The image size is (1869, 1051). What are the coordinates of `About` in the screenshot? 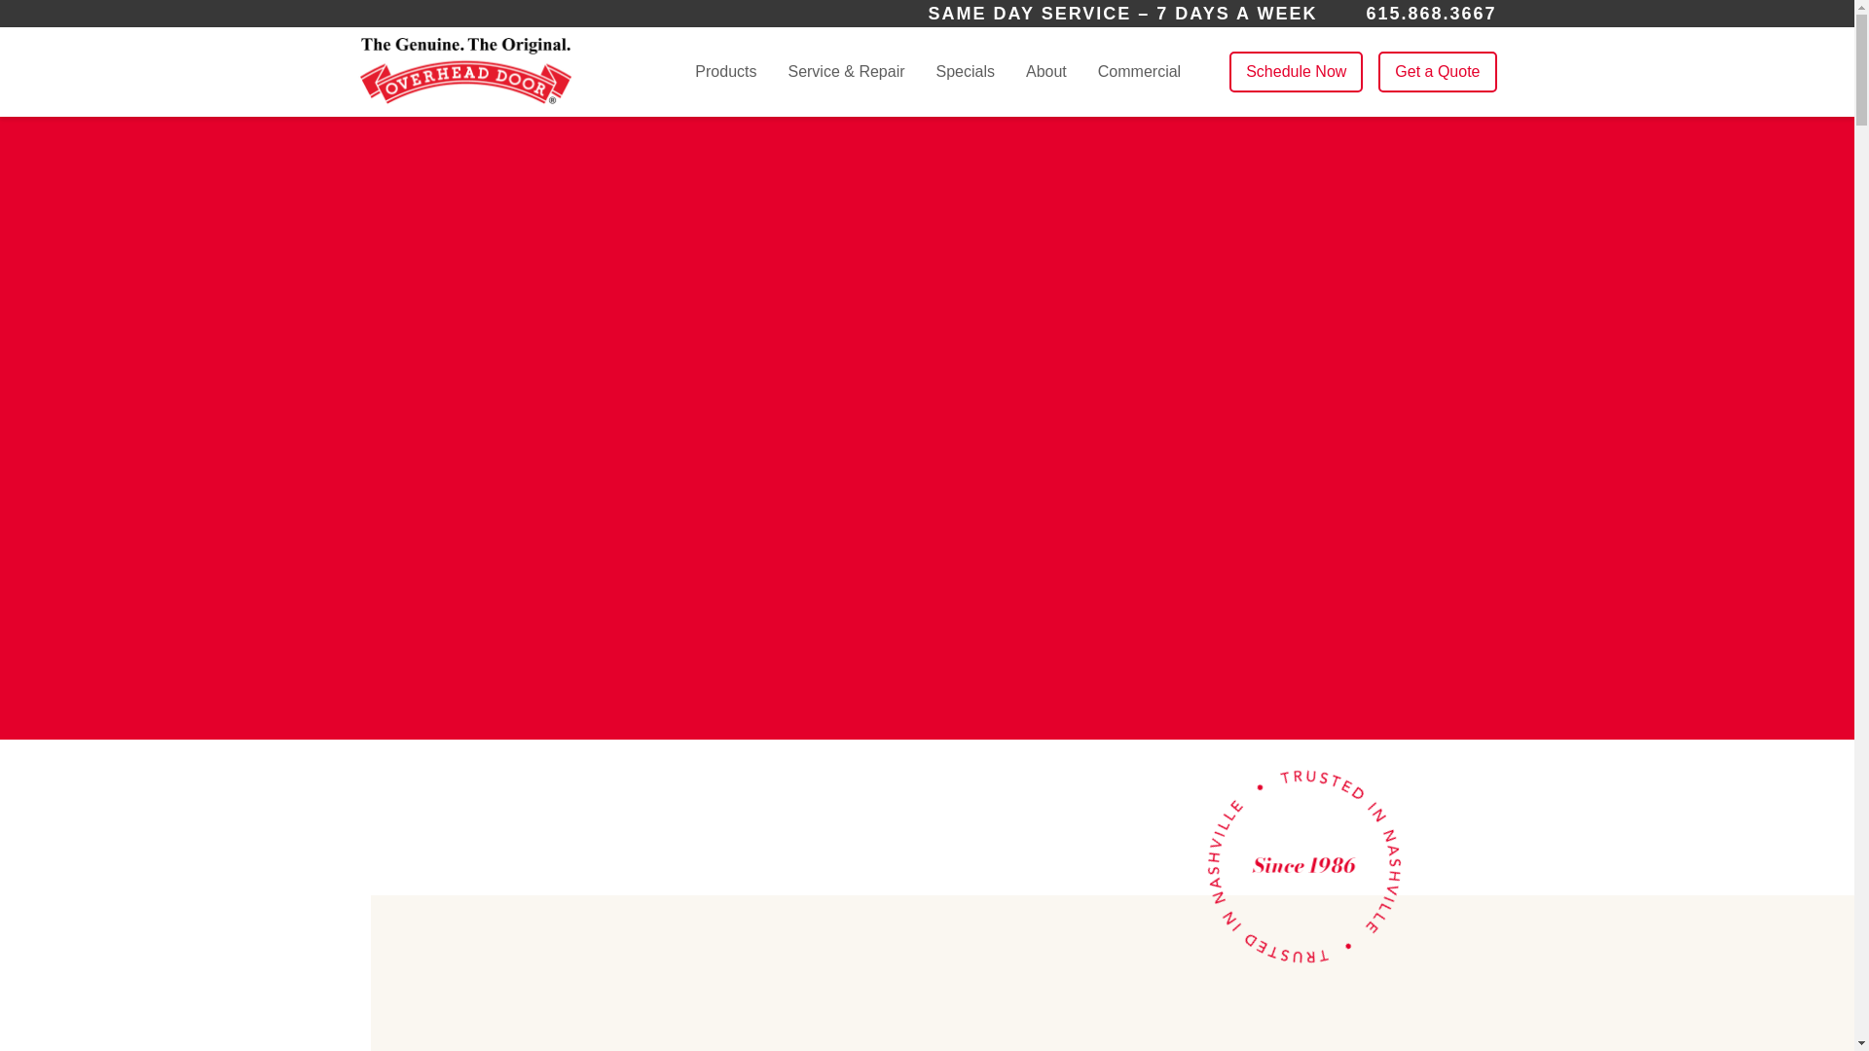 It's located at (1046, 72).